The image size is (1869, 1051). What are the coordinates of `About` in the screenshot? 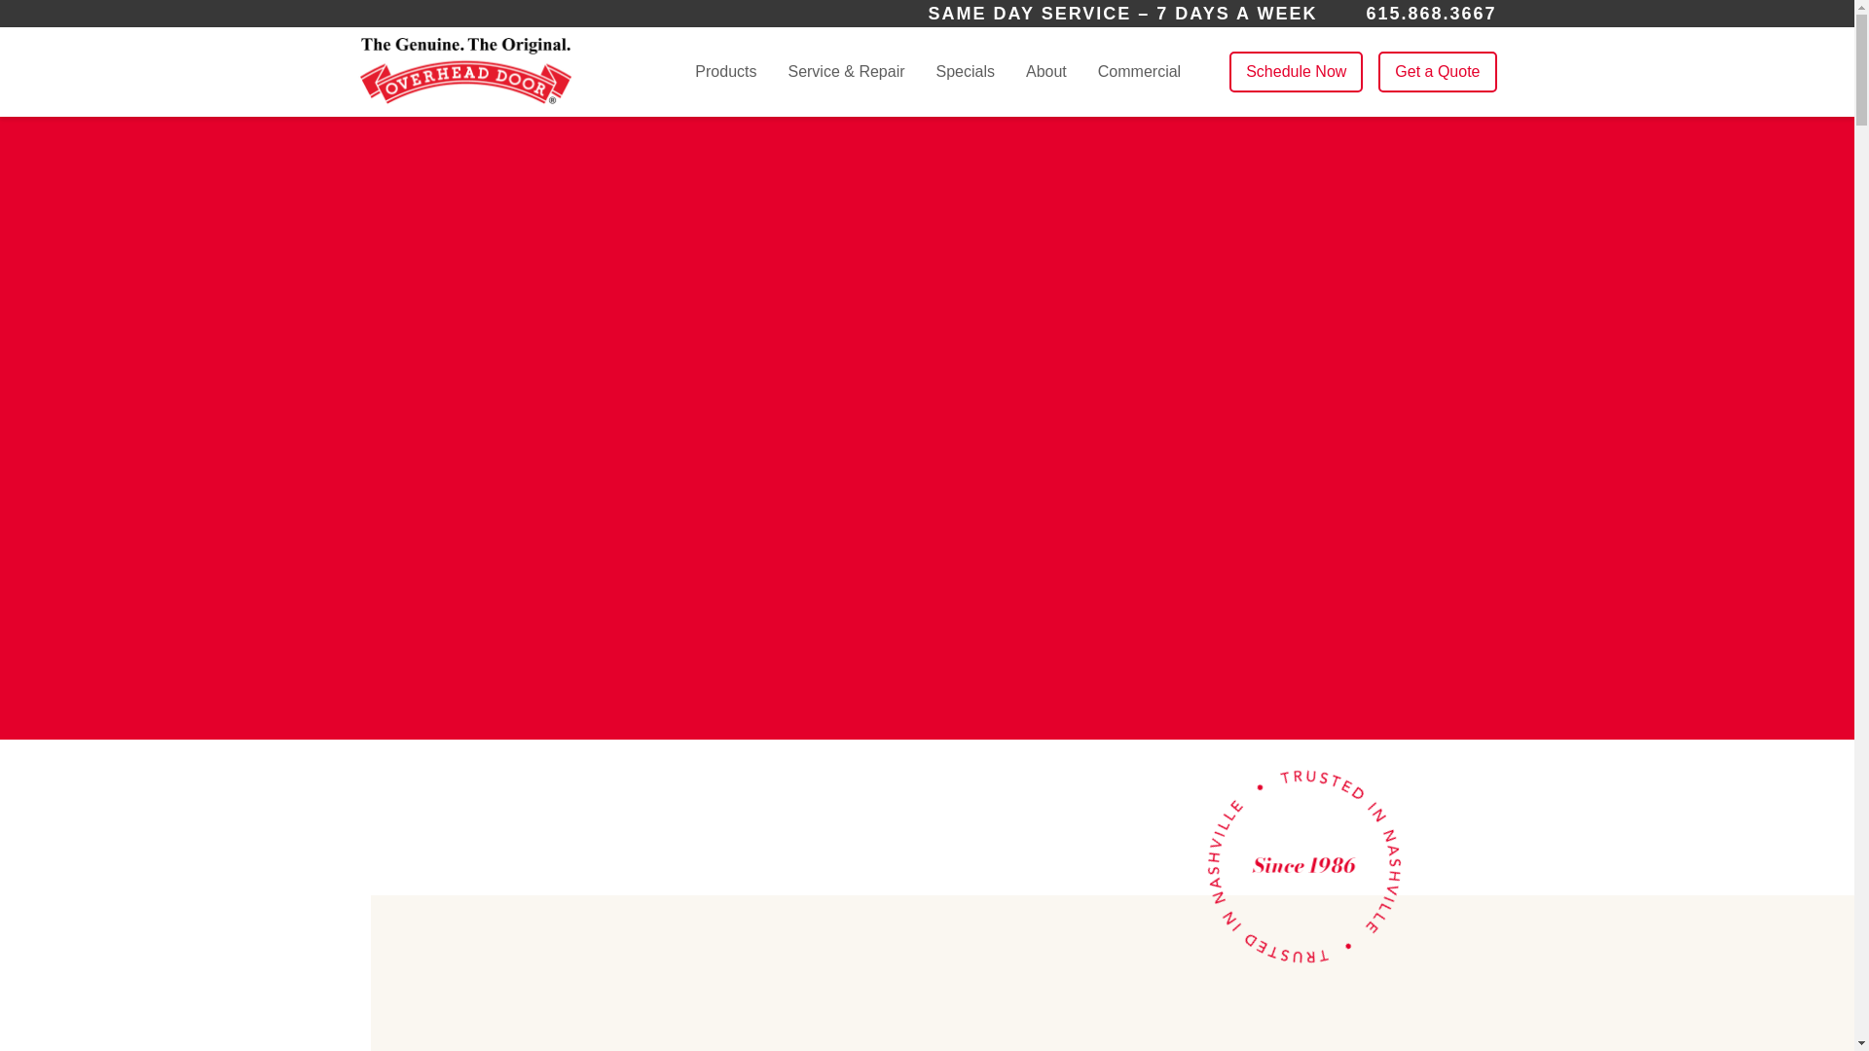 It's located at (1046, 72).